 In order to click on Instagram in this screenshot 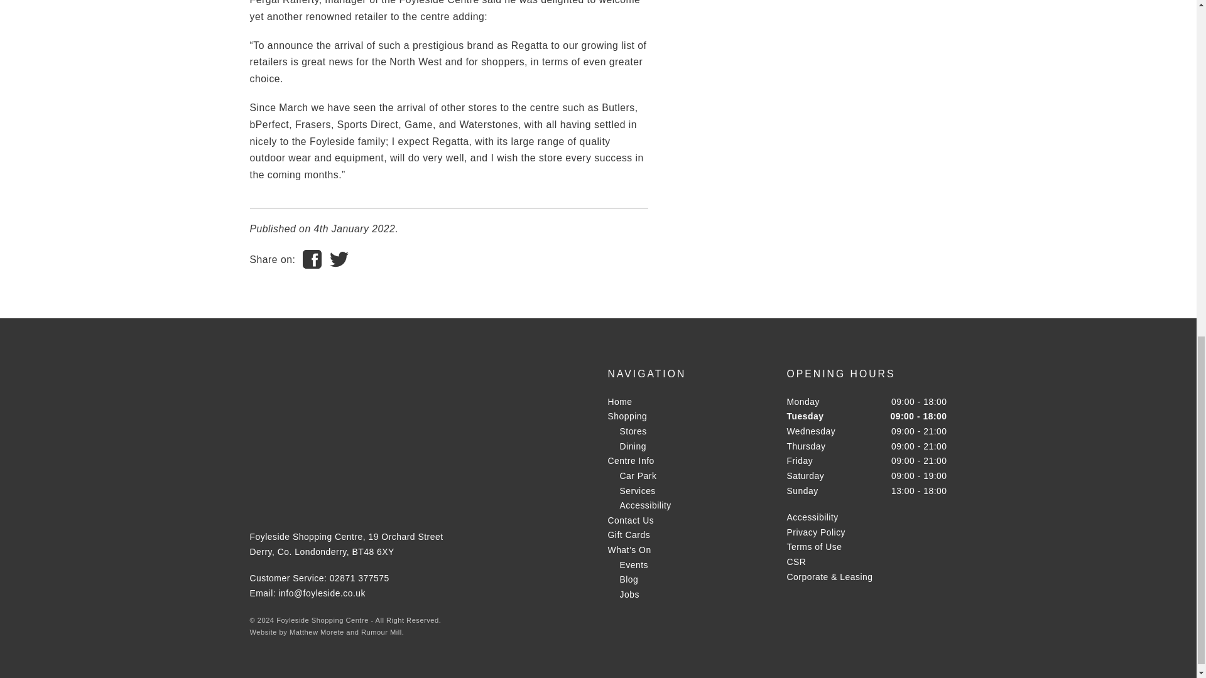, I will do `click(319, 495)`.